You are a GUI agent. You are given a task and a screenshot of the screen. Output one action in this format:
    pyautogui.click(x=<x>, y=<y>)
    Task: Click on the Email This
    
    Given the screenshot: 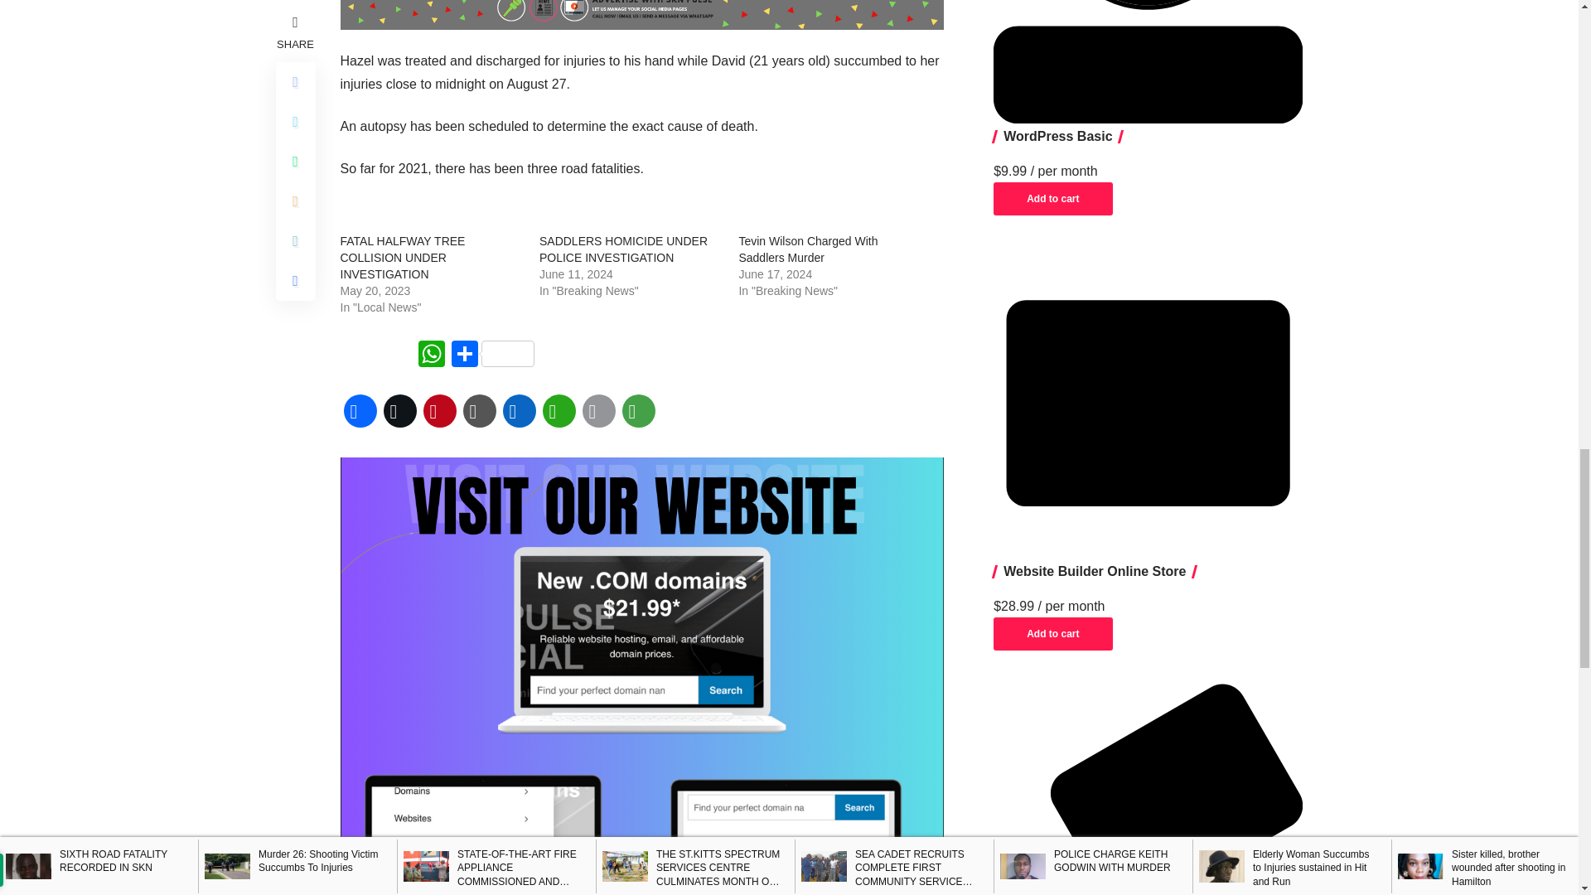 What is the action you would take?
    pyautogui.click(x=598, y=410)
    